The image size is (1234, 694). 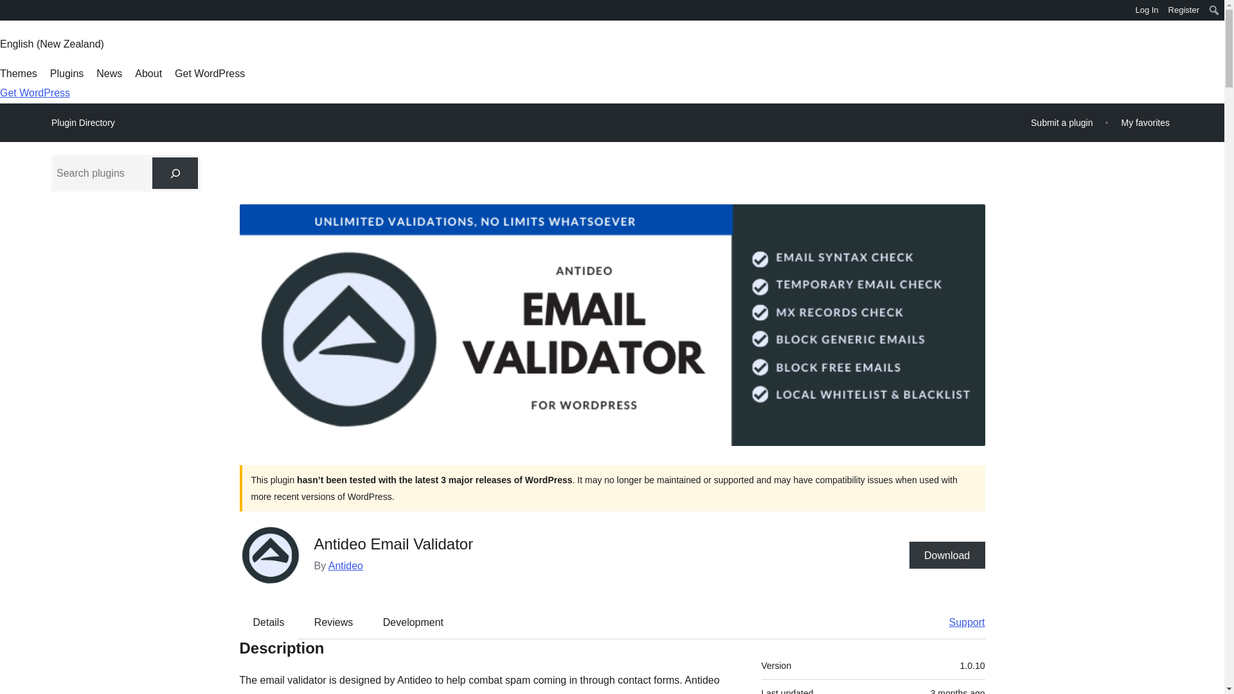 What do you see at coordinates (109, 73) in the screenshot?
I see `News` at bounding box center [109, 73].